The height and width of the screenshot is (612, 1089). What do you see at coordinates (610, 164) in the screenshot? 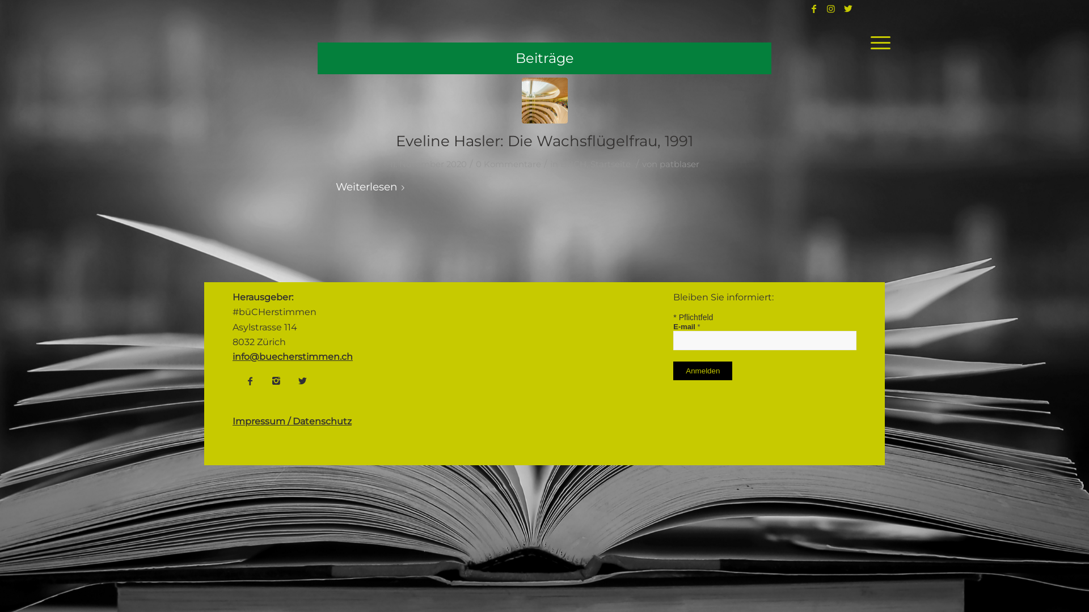
I see `Startseite` at bounding box center [610, 164].